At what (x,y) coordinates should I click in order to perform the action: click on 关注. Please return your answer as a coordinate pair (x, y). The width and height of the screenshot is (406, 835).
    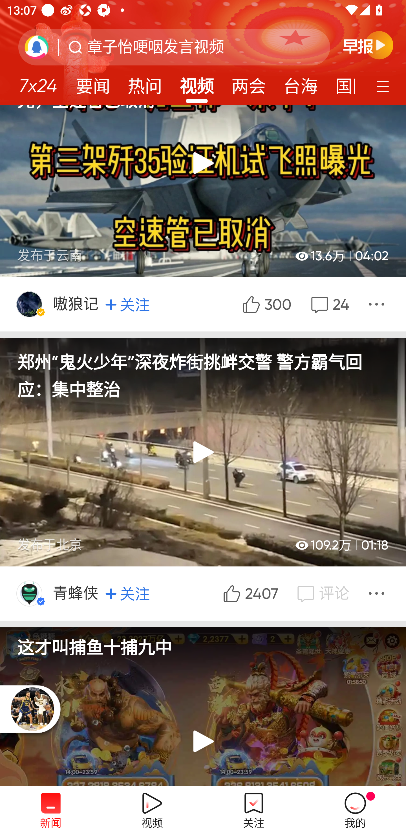
    Looking at the image, I should click on (127, 305).